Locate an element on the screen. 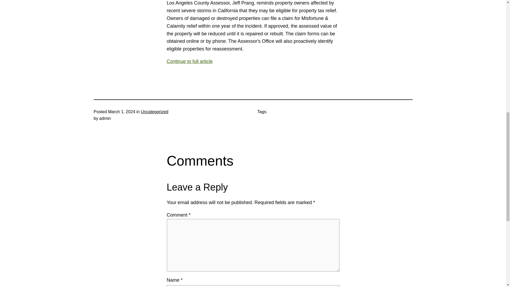 Image resolution: width=510 pixels, height=287 pixels. Uncategorized is located at coordinates (154, 112).